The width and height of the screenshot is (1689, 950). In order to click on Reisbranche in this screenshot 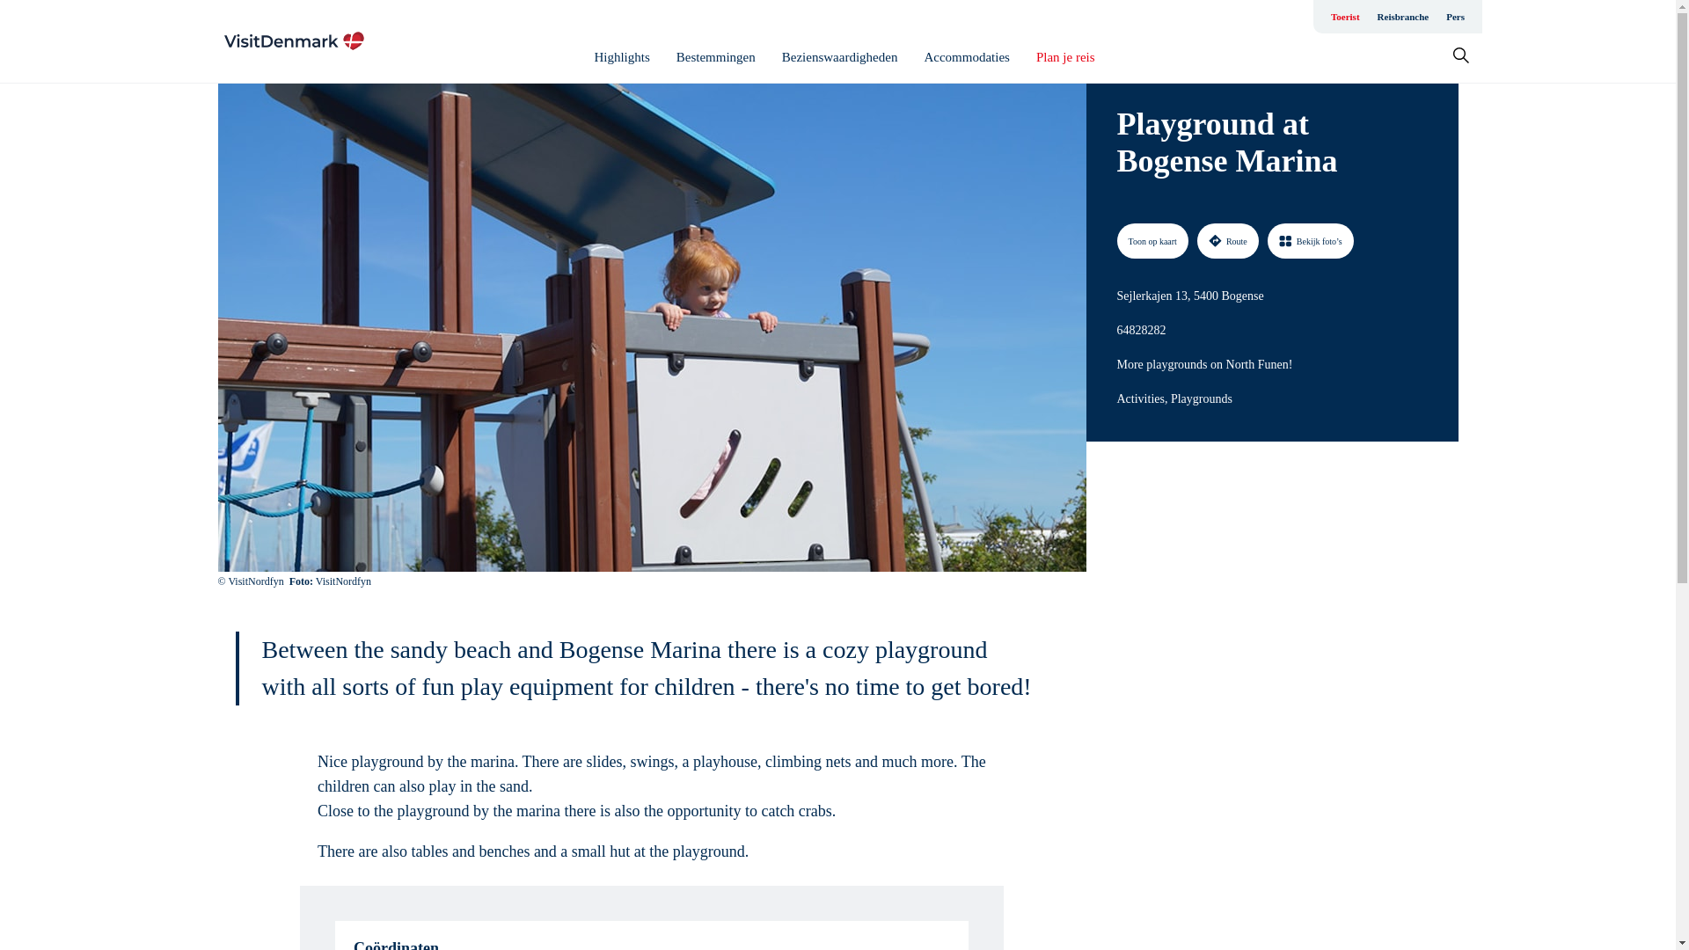, I will do `click(1403, 16)`.